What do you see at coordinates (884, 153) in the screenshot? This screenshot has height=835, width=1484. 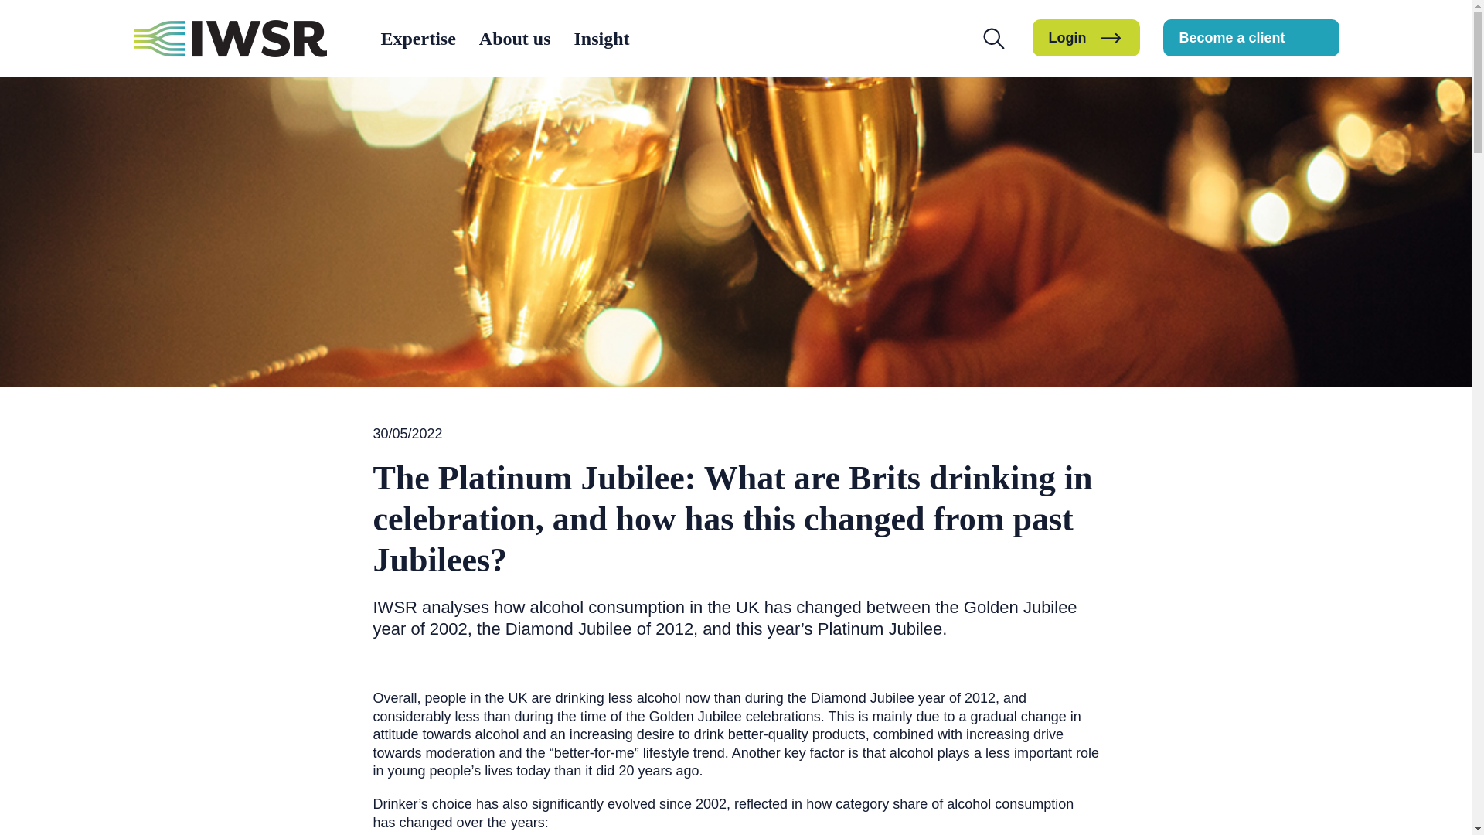 I see `Search` at bounding box center [884, 153].